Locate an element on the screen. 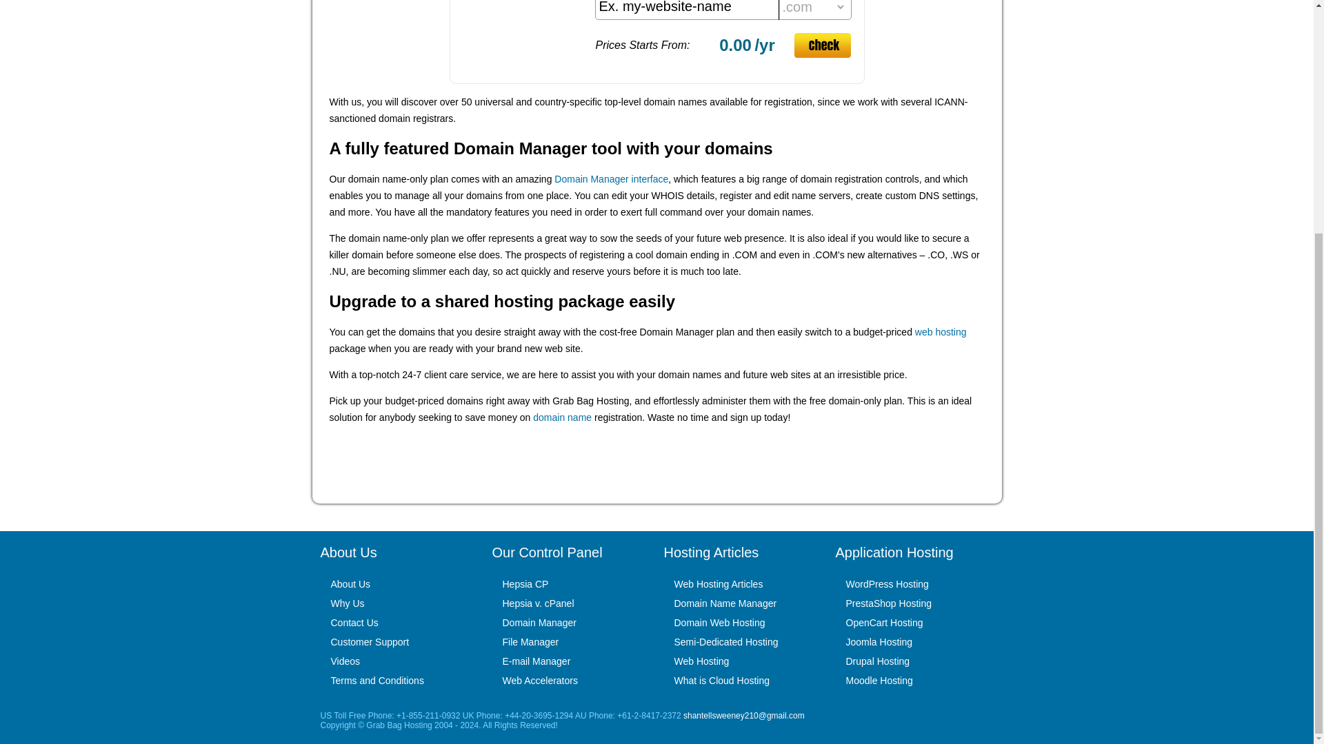  About Us is located at coordinates (350, 584).